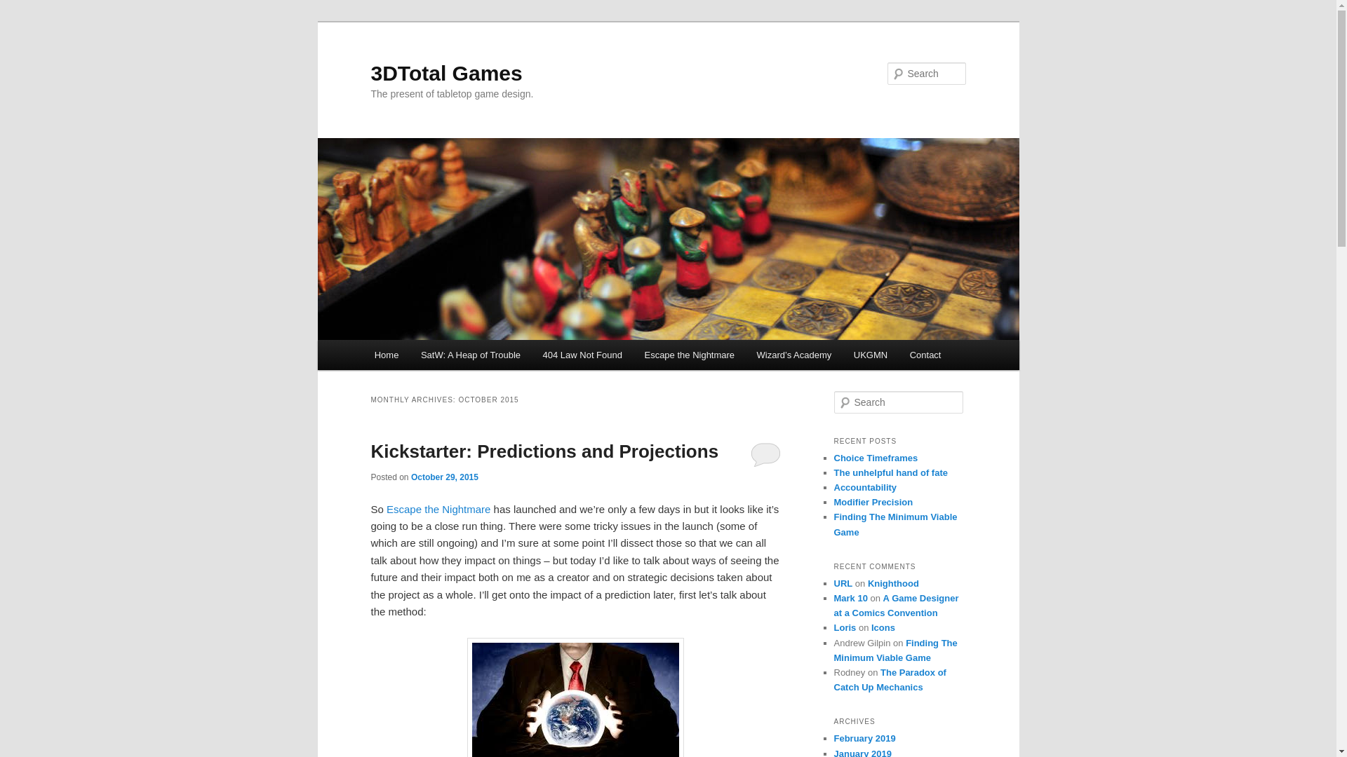 The height and width of the screenshot is (757, 1347). I want to click on Escape the Nightmare, so click(438, 509).